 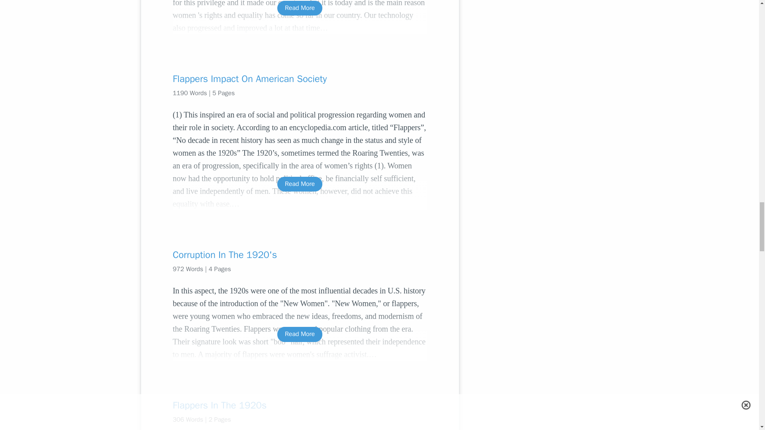 What do you see at coordinates (300, 184) in the screenshot?
I see `Read More` at bounding box center [300, 184].